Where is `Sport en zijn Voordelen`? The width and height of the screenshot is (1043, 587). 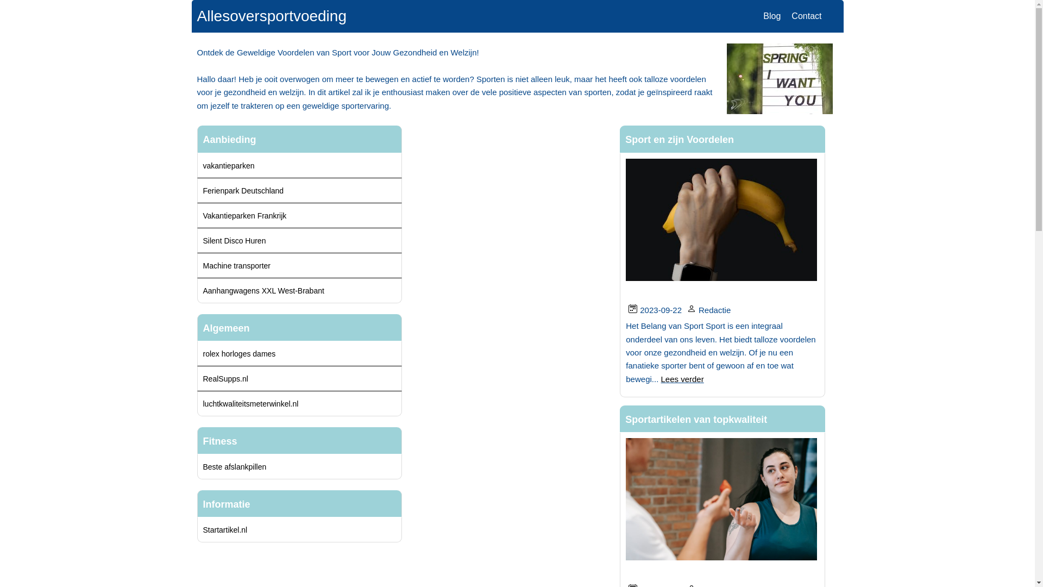 Sport en zijn Voordelen is located at coordinates (680, 140).